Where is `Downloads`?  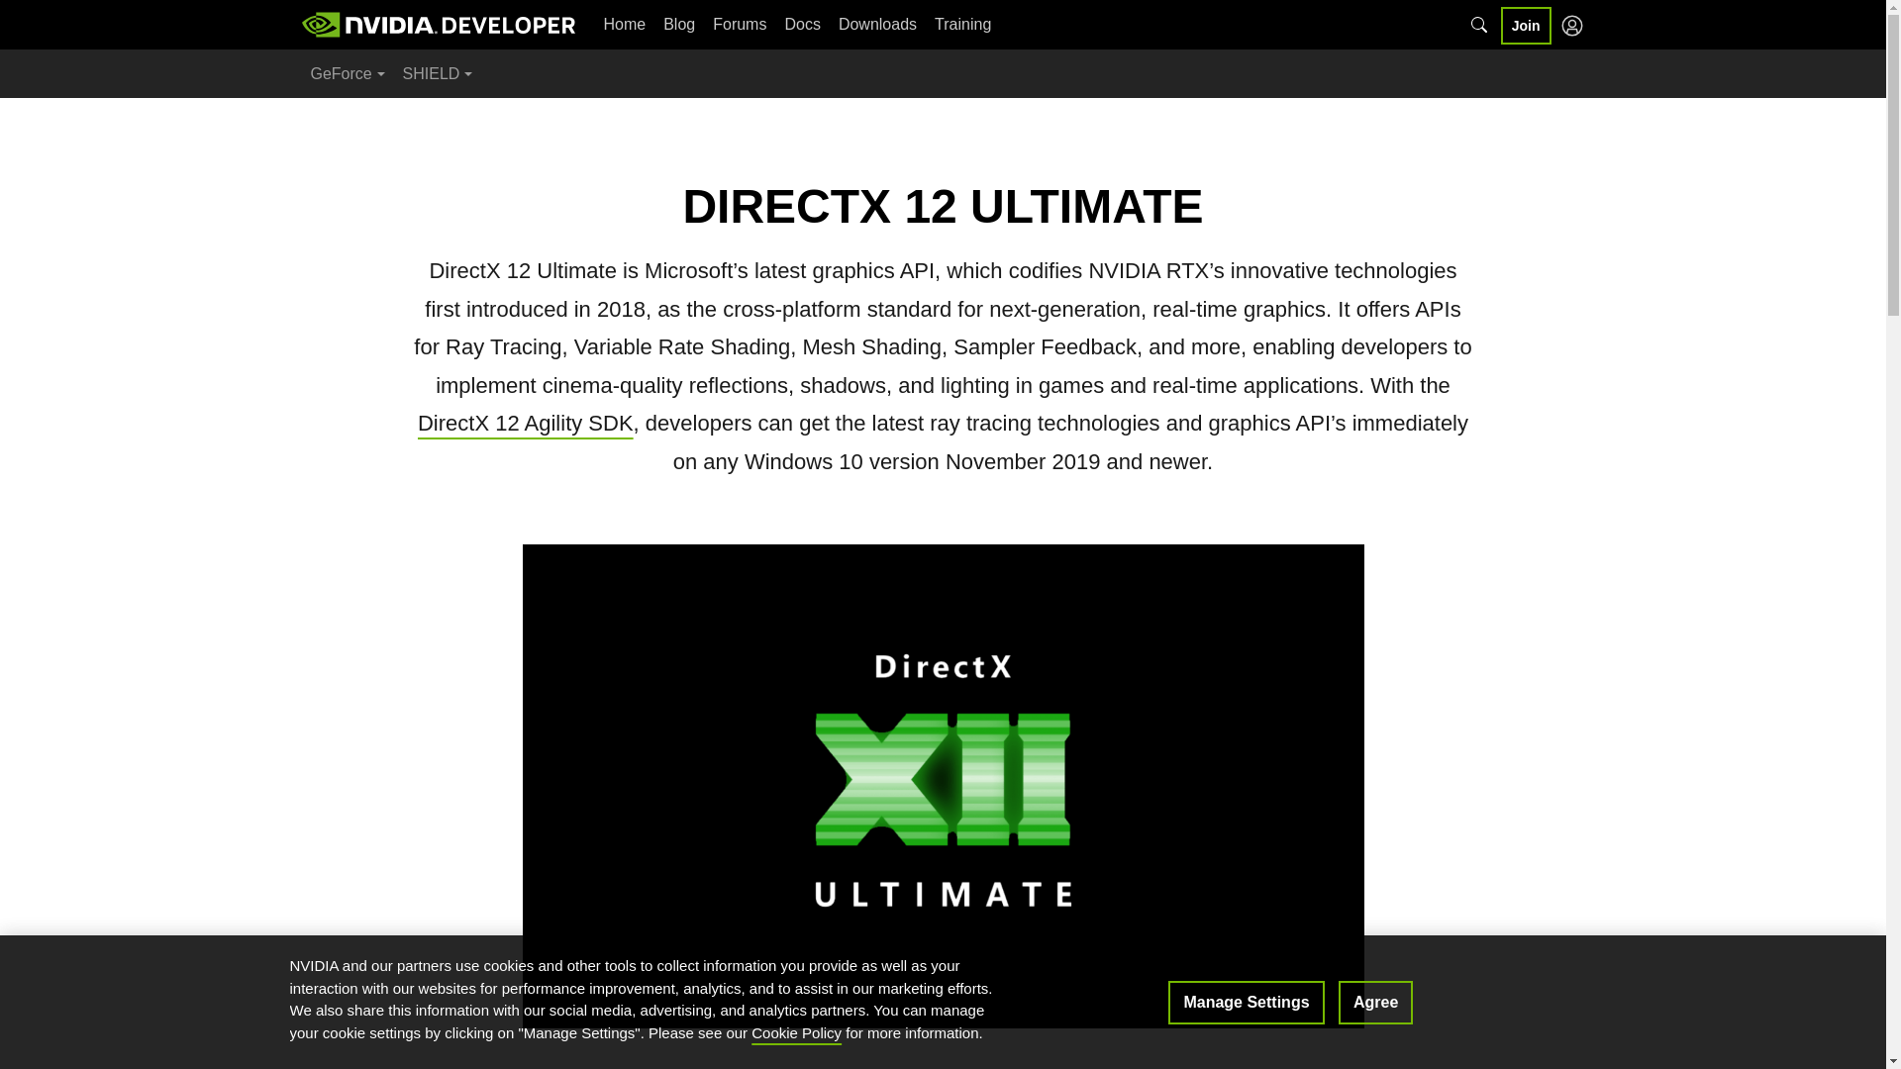 Downloads is located at coordinates (877, 24).